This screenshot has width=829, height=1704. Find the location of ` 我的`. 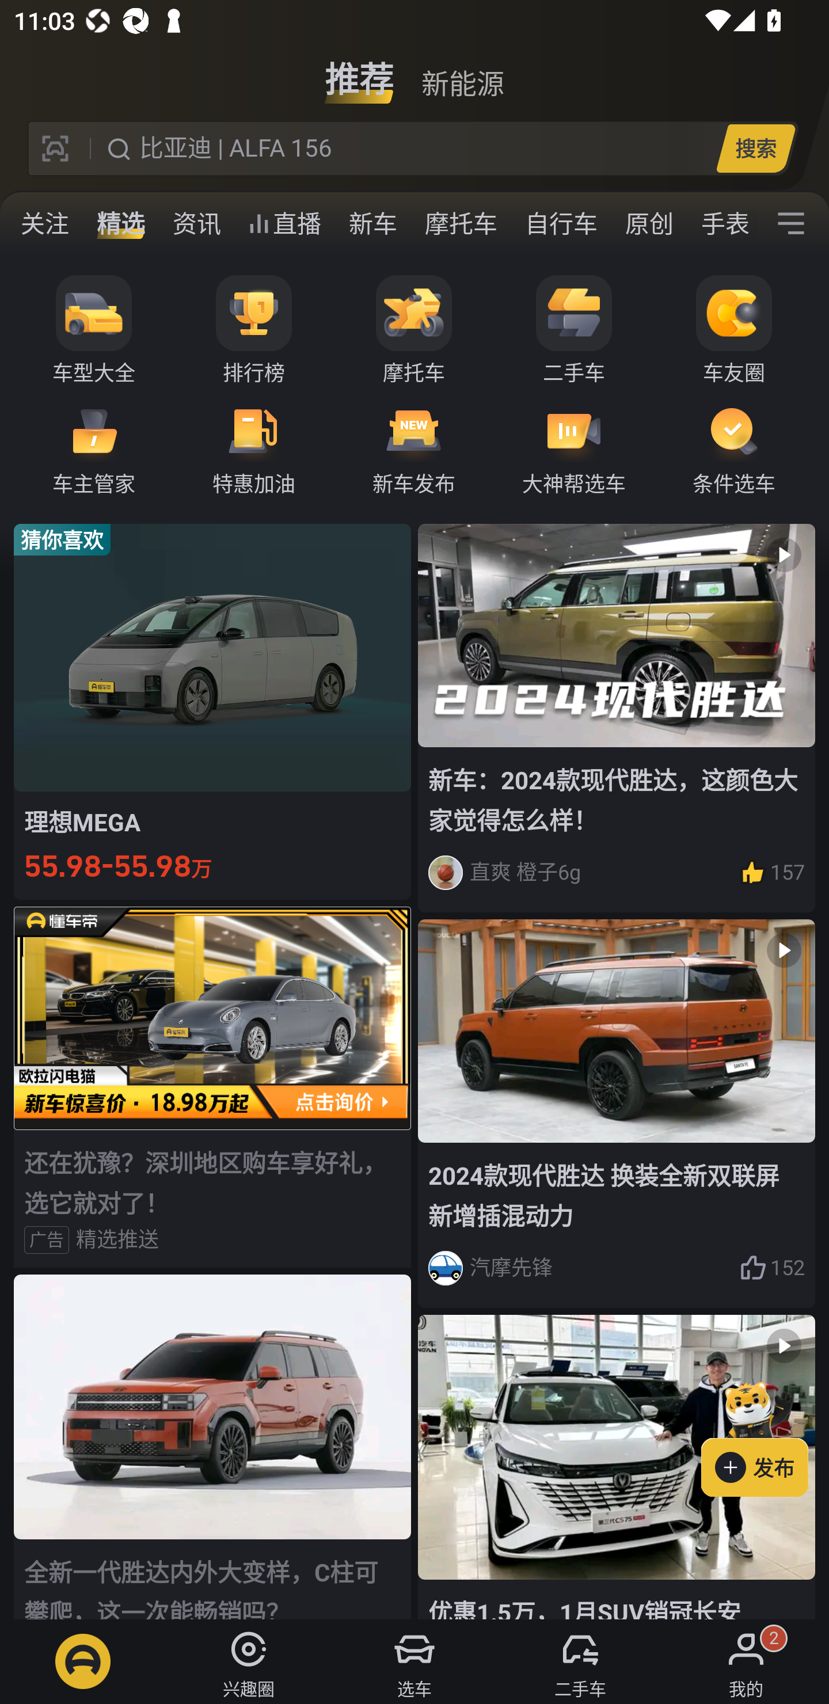

 我的 is located at coordinates (746, 1661).